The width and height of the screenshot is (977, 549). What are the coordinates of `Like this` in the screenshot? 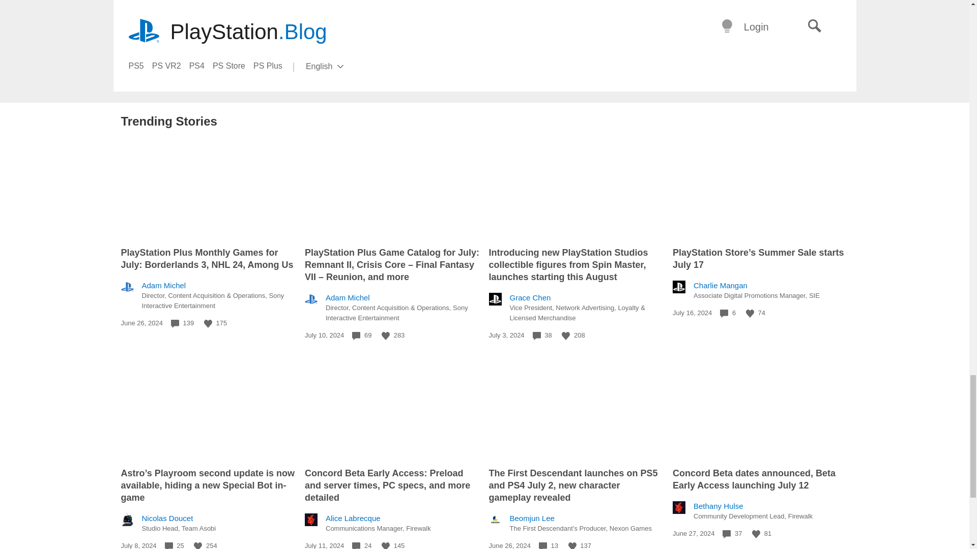 It's located at (208, 323).